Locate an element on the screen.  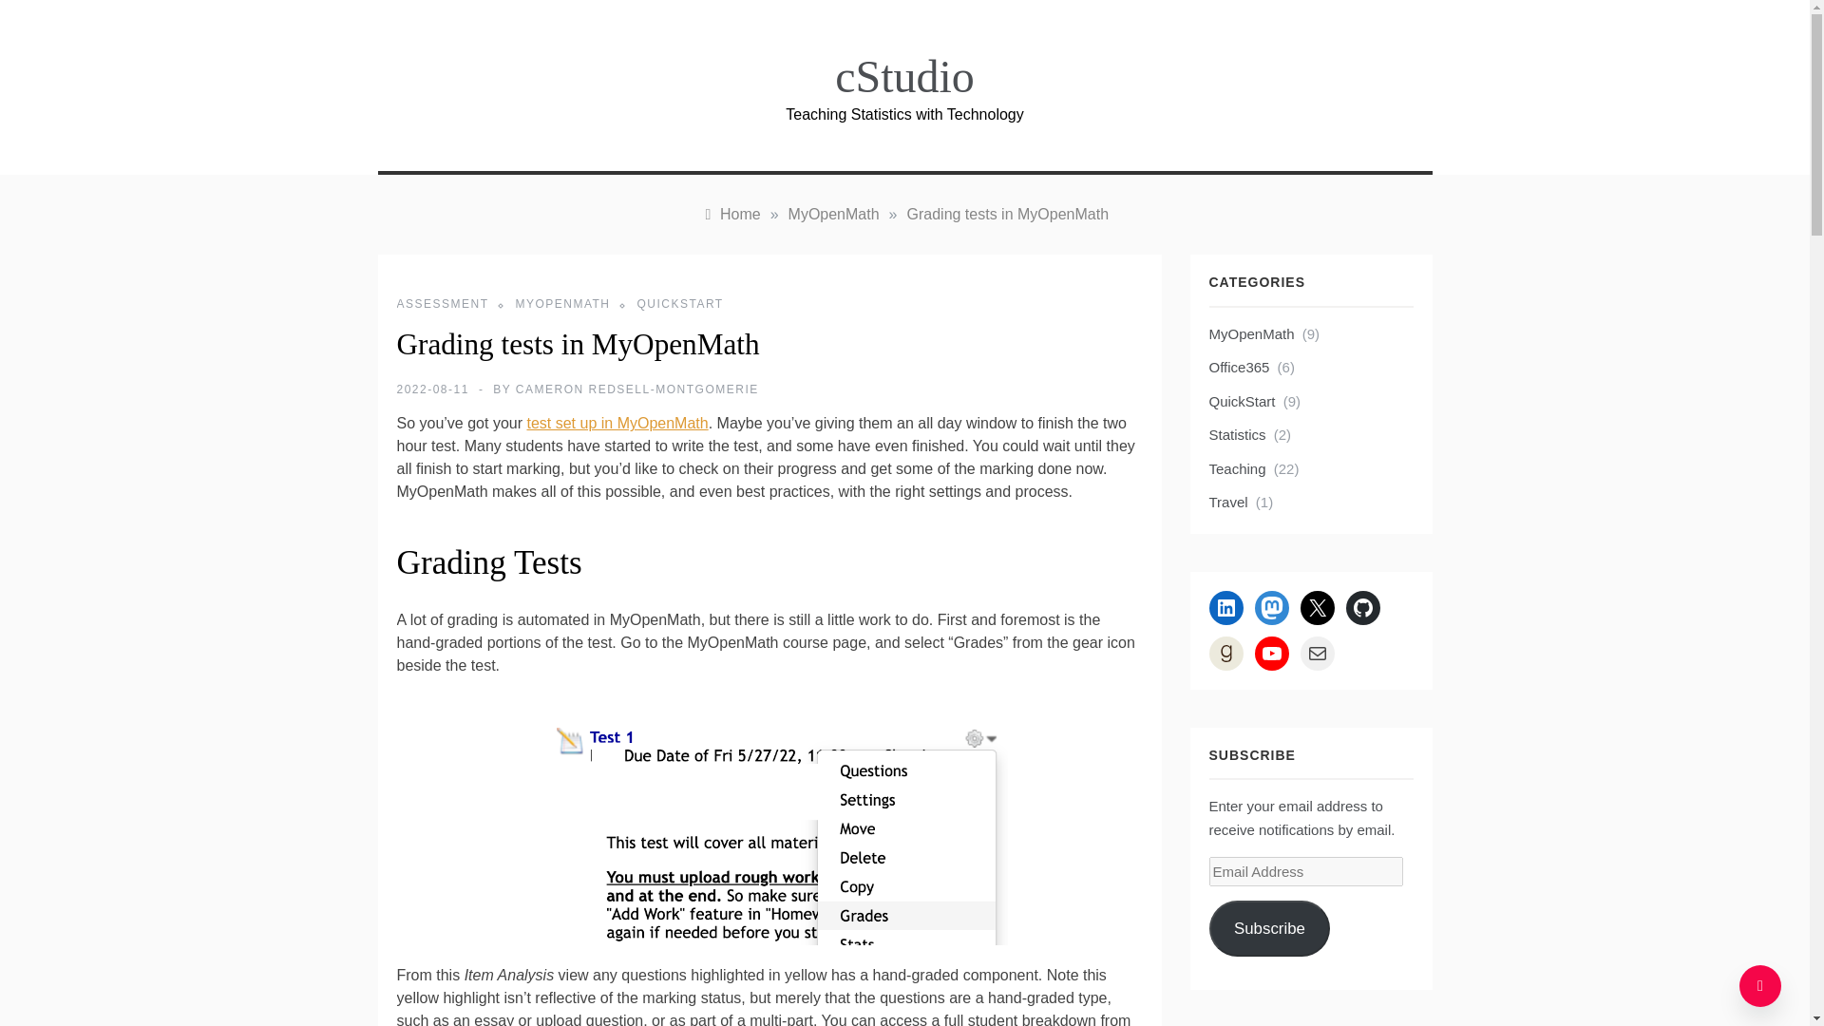
Goodreads is located at coordinates (1225, 654).